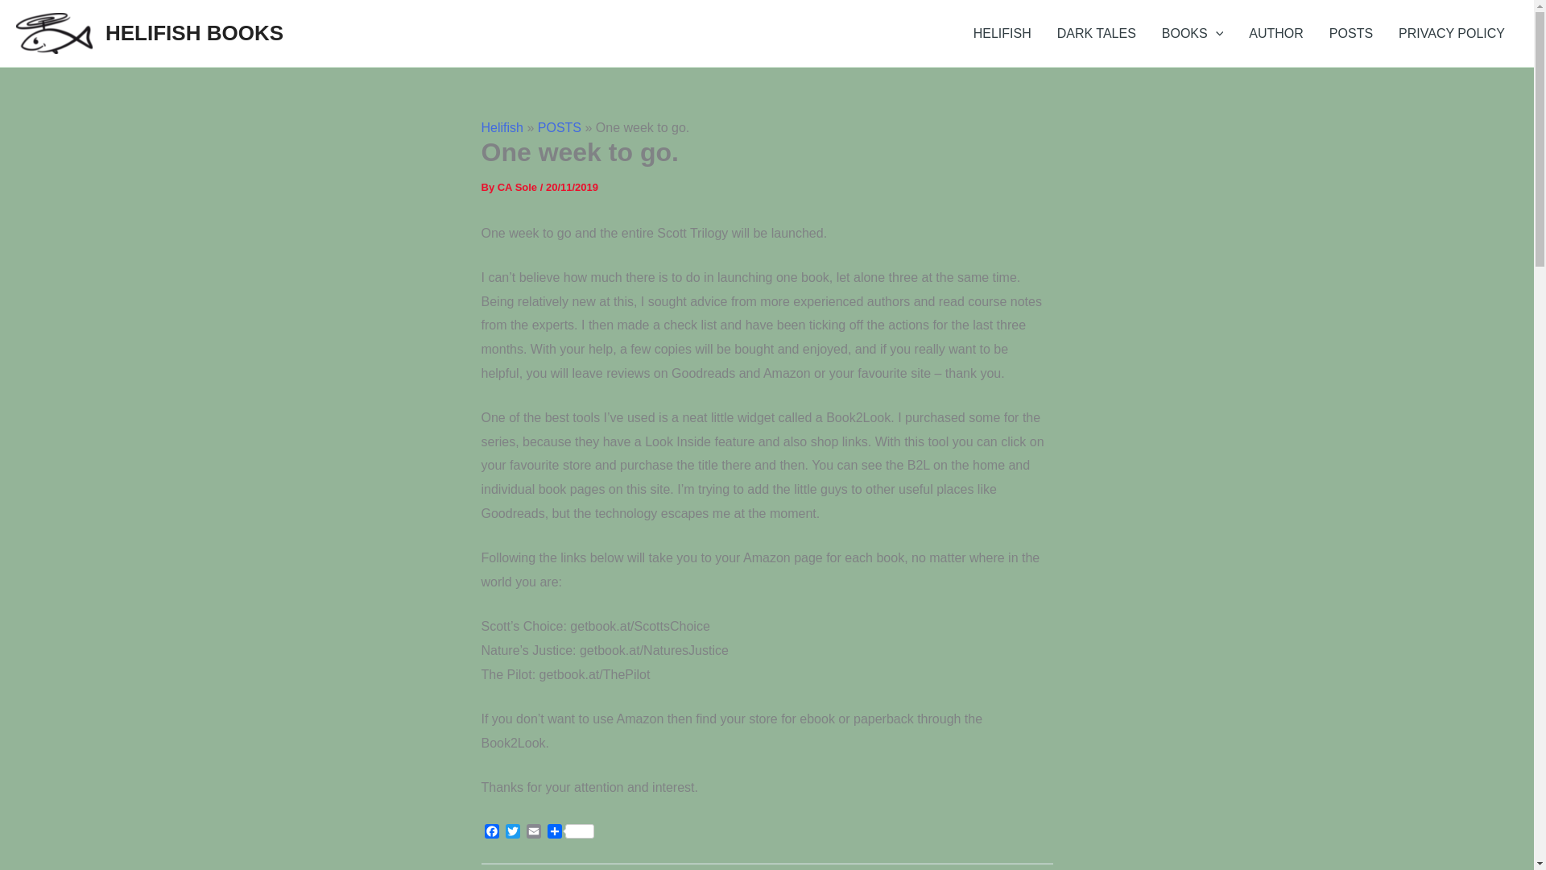  What do you see at coordinates (519, 187) in the screenshot?
I see `View all posts by CA Sole` at bounding box center [519, 187].